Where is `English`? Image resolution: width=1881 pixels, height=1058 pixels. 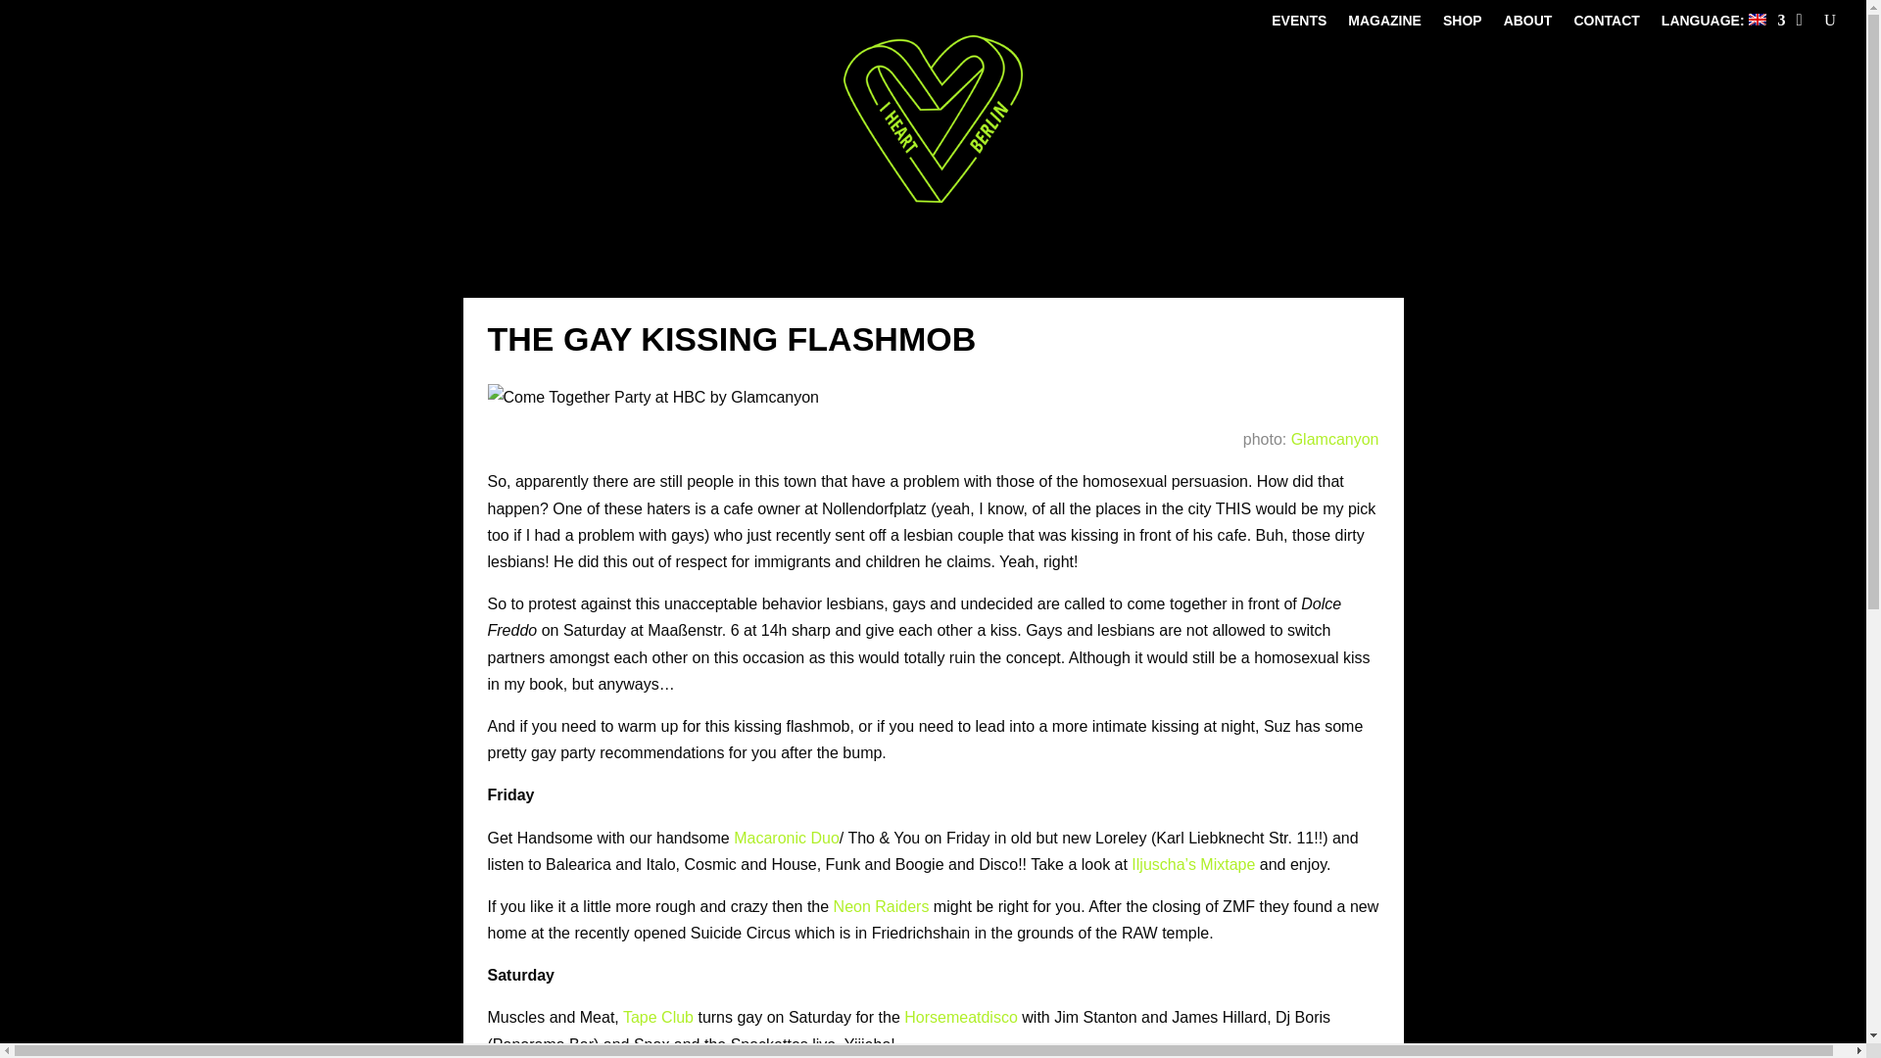 English is located at coordinates (1722, 24).